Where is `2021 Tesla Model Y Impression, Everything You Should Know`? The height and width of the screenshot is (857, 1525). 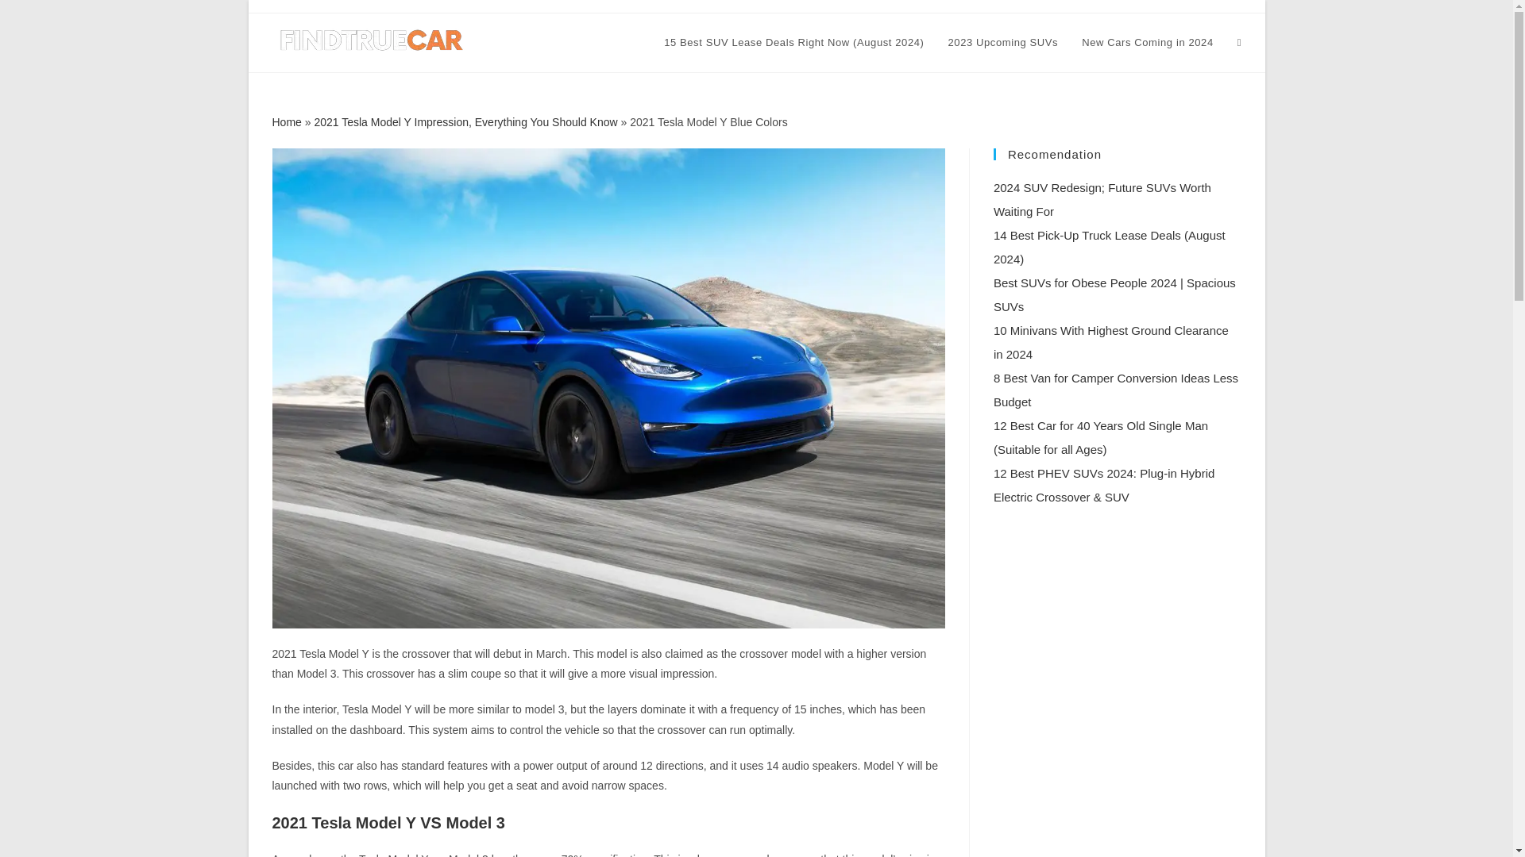
2021 Tesla Model Y Impression, Everything You Should Know is located at coordinates (465, 122).